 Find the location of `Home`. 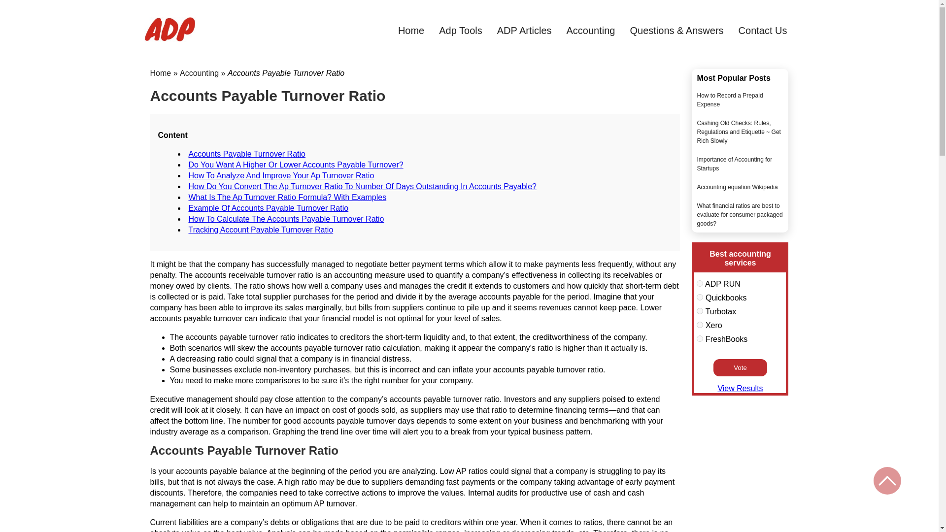

Home is located at coordinates (411, 31).